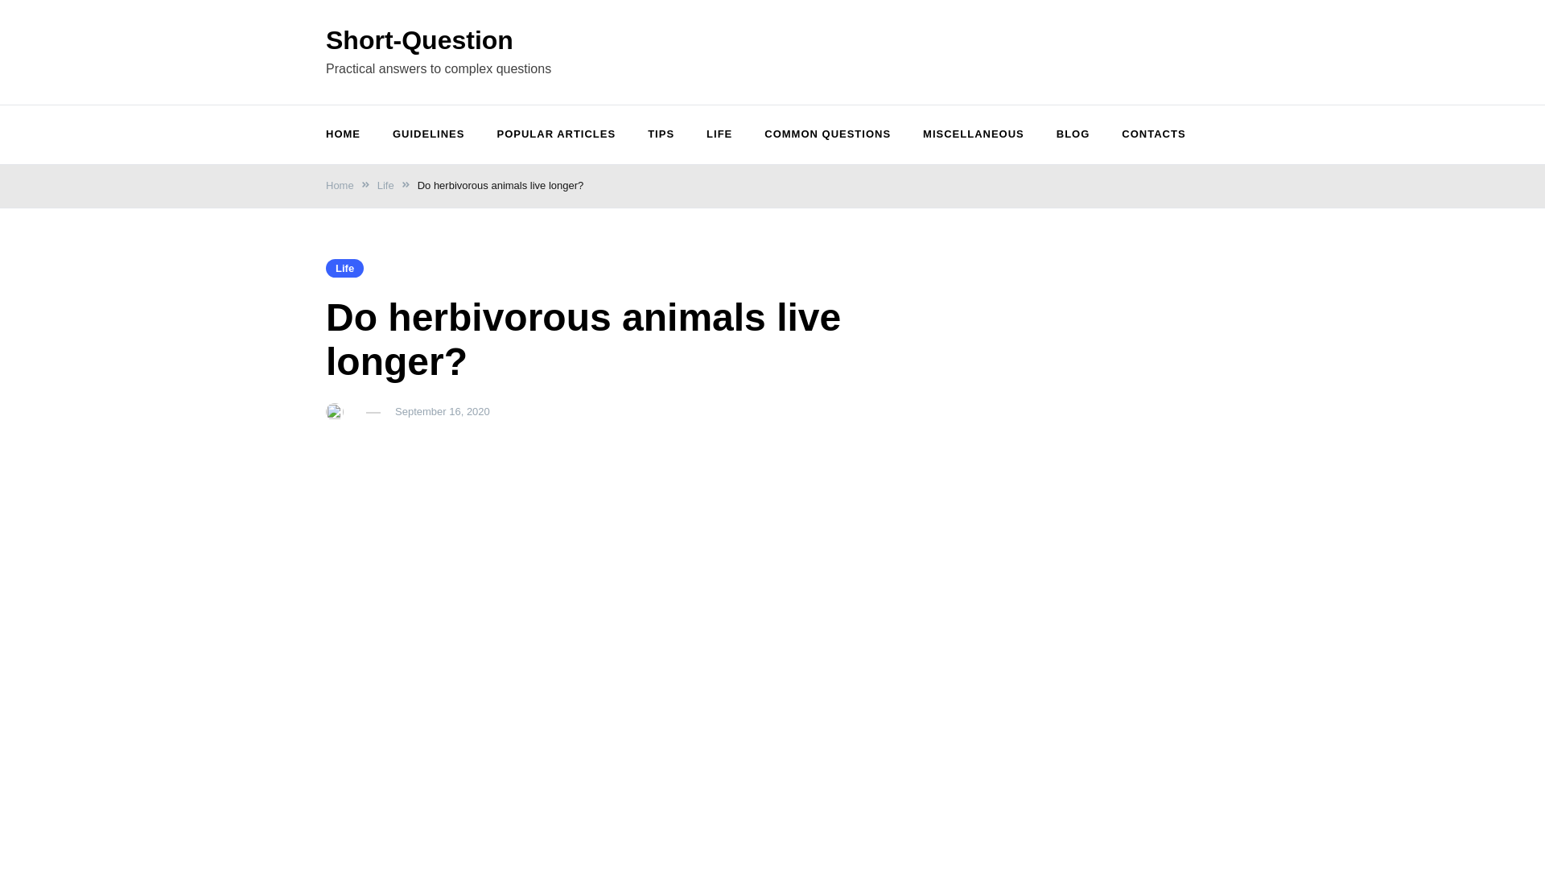 This screenshot has width=1545, height=869. Describe the element at coordinates (339, 275) in the screenshot. I see `Life` at that location.